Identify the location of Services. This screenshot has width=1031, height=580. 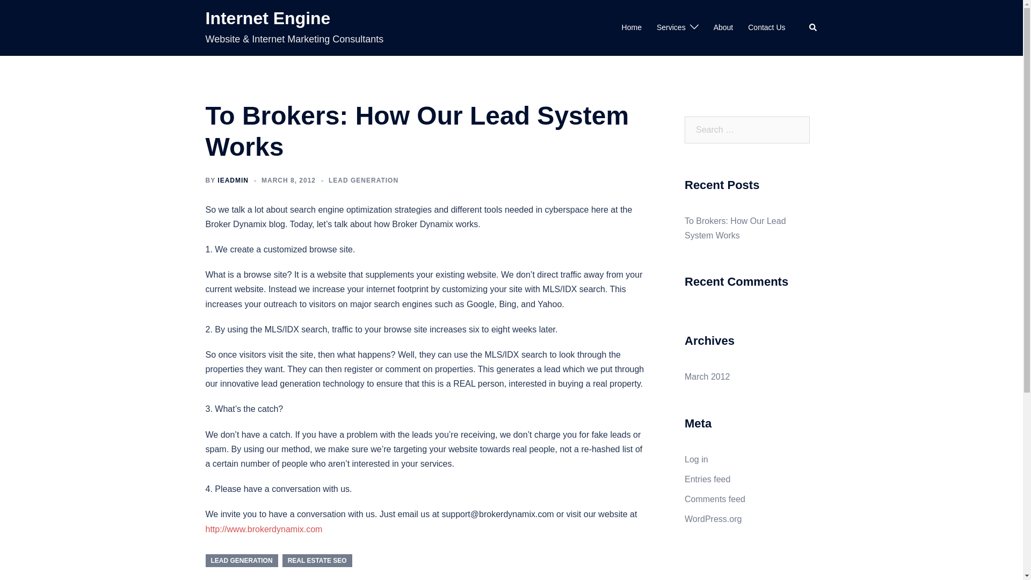
(671, 27).